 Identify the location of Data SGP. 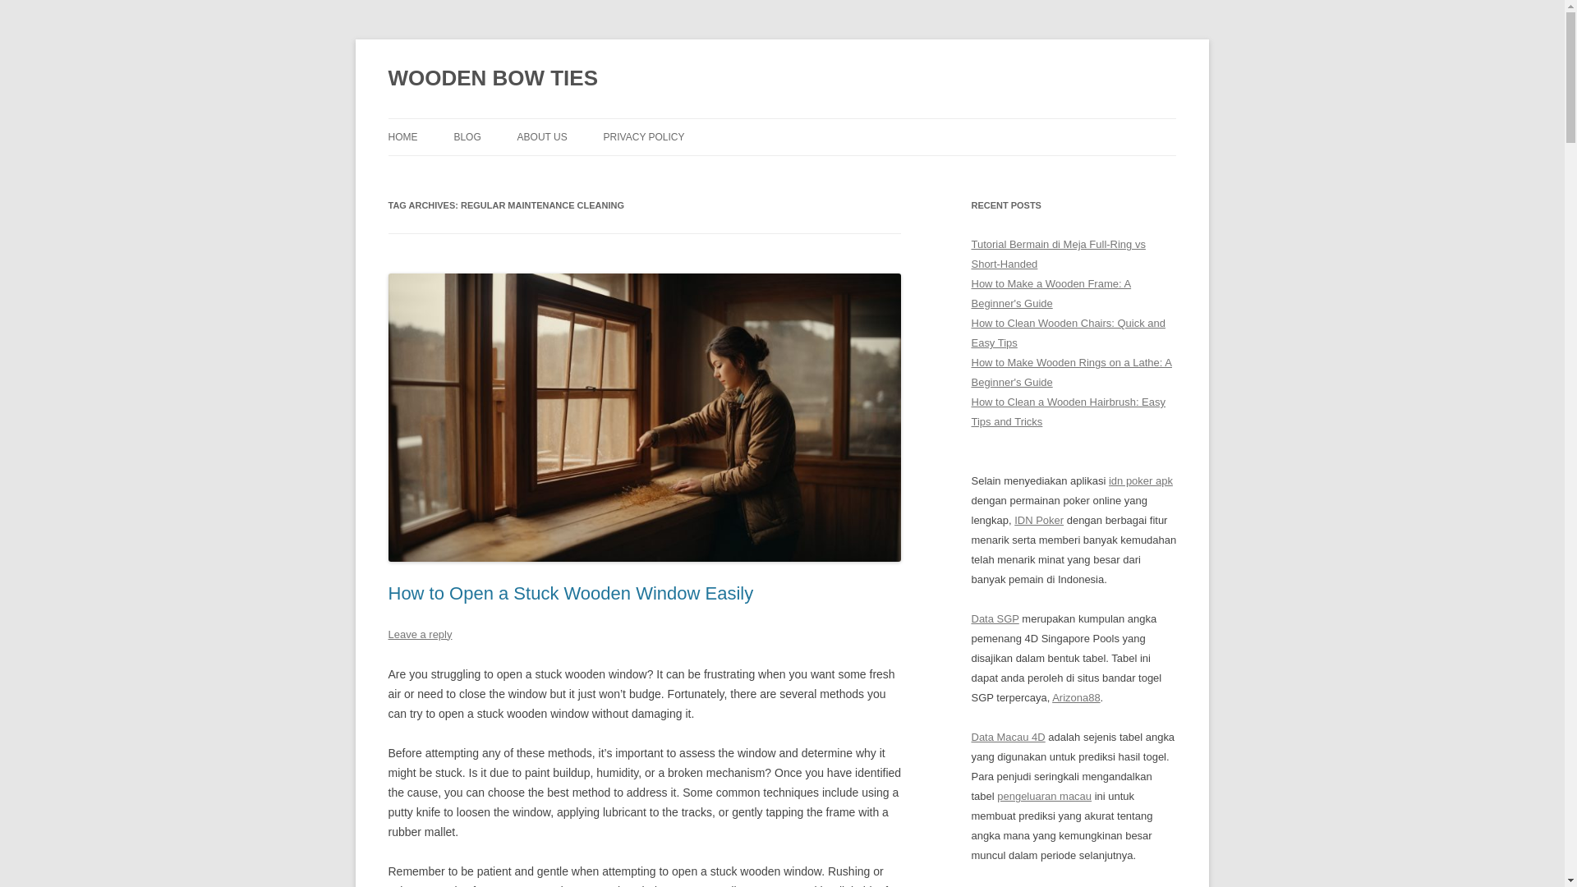
(995, 619).